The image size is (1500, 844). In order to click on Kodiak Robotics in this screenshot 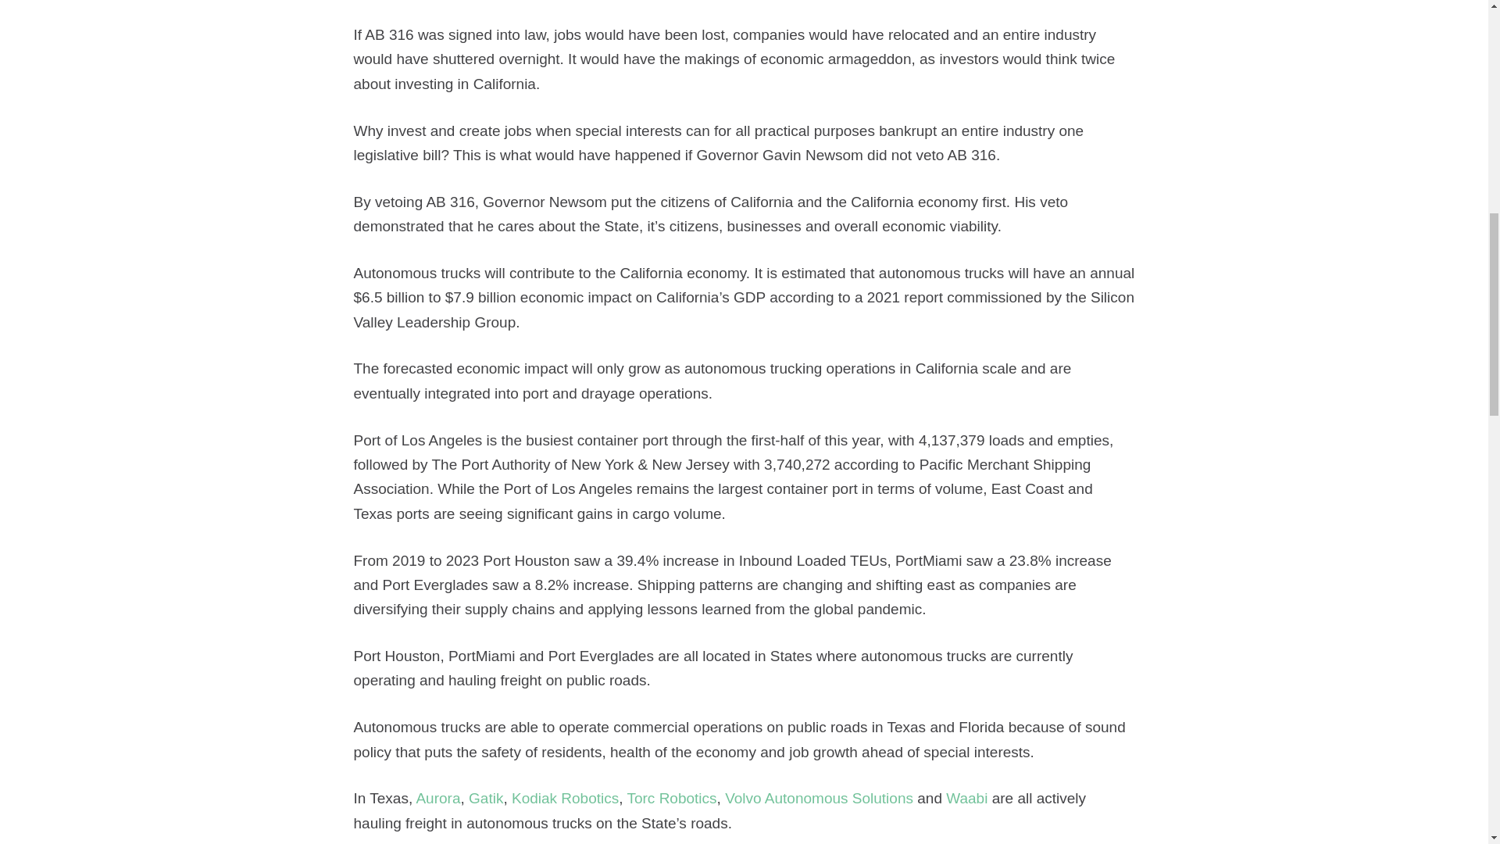, I will do `click(564, 798)`.